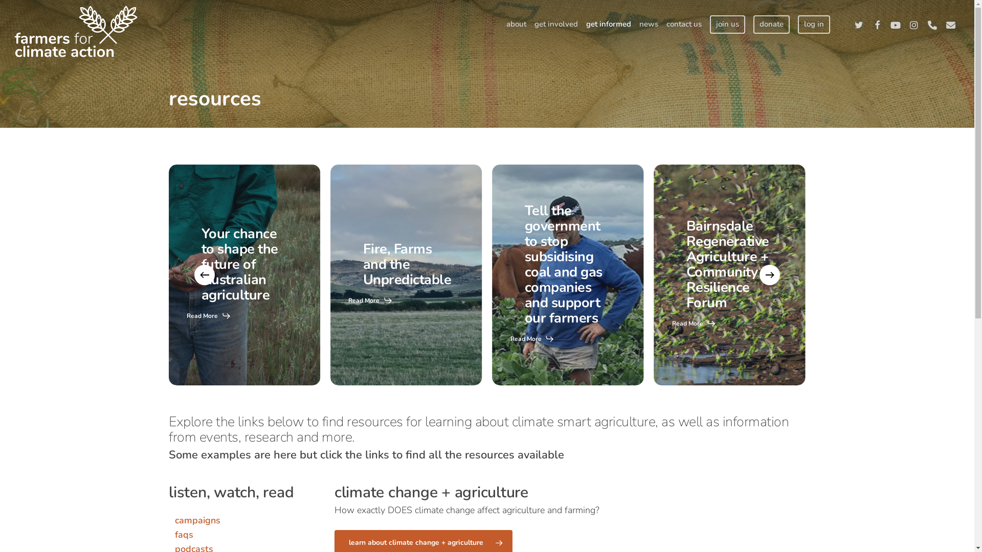 Image resolution: width=982 pixels, height=552 pixels. What do you see at coordinates (184, 535) in the screenshot?
I see `faqs` at bounding box center [184, 535].